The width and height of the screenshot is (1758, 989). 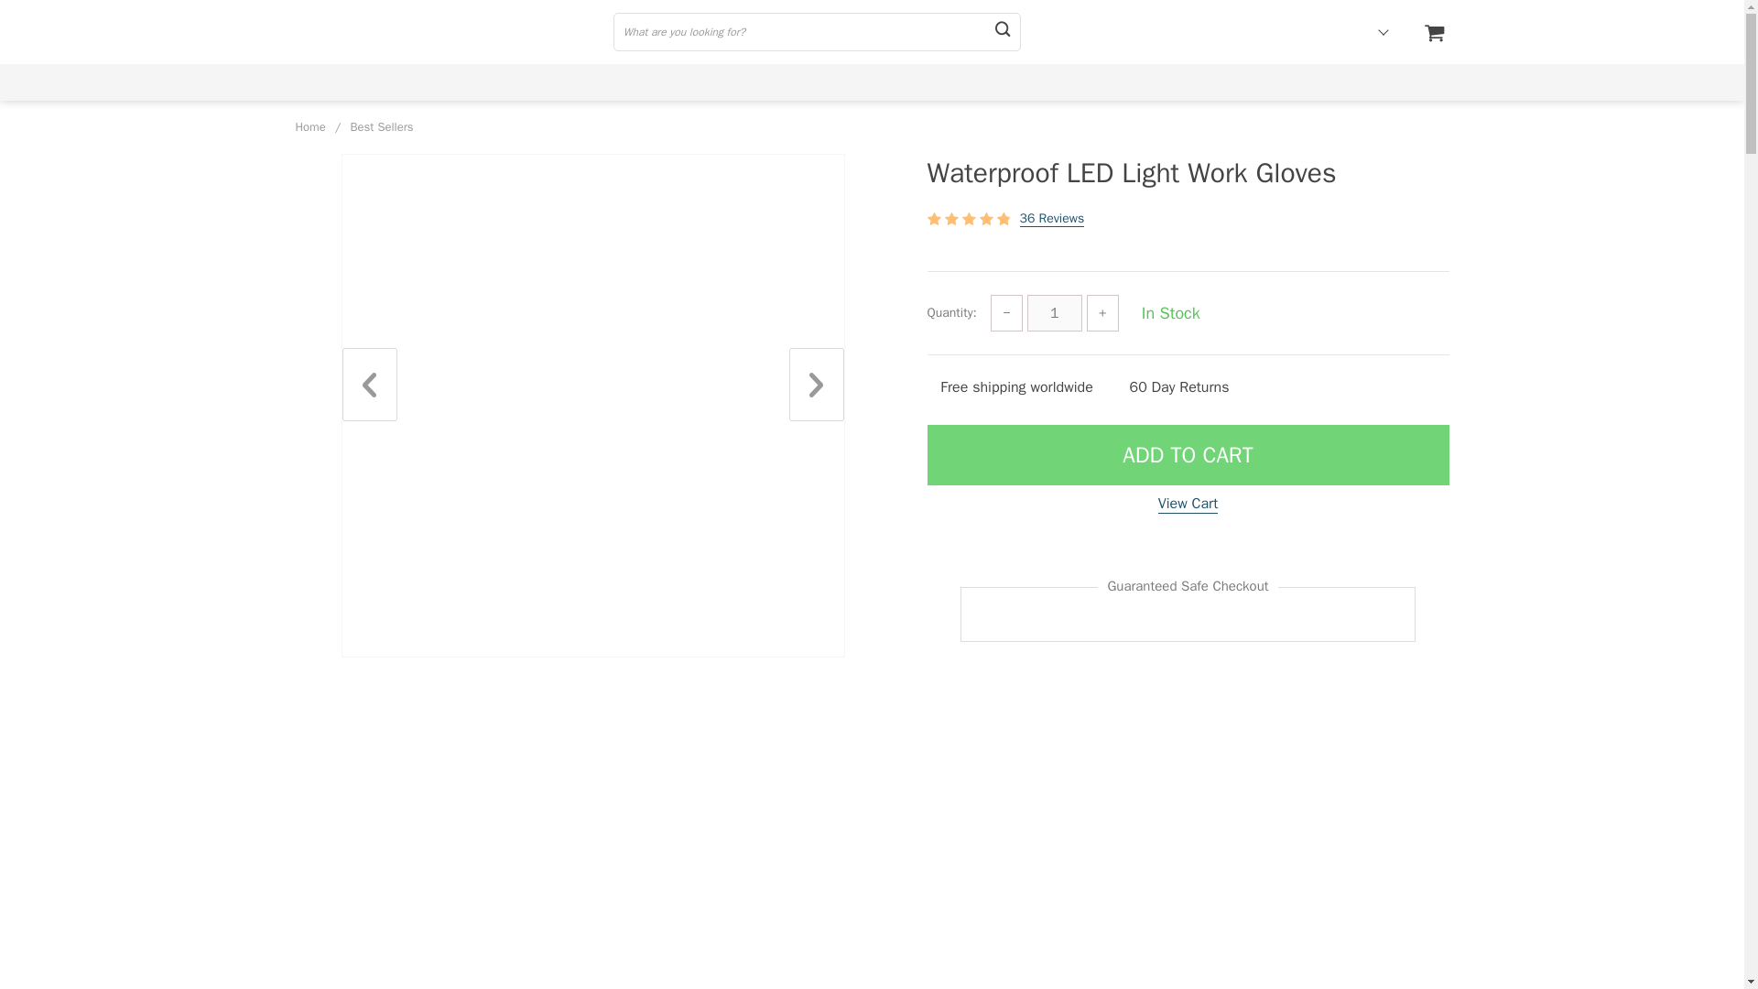 What do you see at coordinates (309, 126) in the screenshot?
I see `Home` at bounding box center [309, 126].